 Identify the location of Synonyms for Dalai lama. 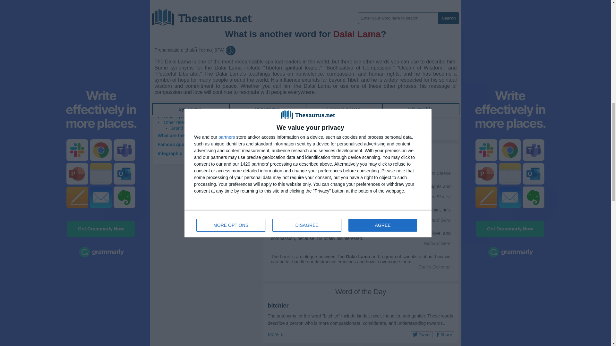
(402, 34).